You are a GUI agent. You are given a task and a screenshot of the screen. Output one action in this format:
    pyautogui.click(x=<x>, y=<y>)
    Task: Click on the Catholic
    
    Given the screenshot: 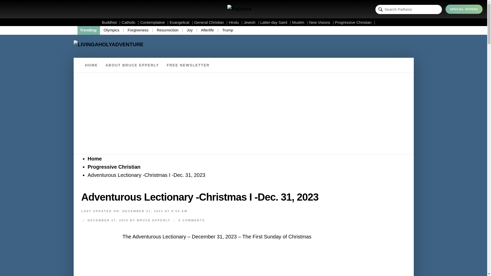 What is the action you would take?
    pyautogui.click(x=130, y=22)
    